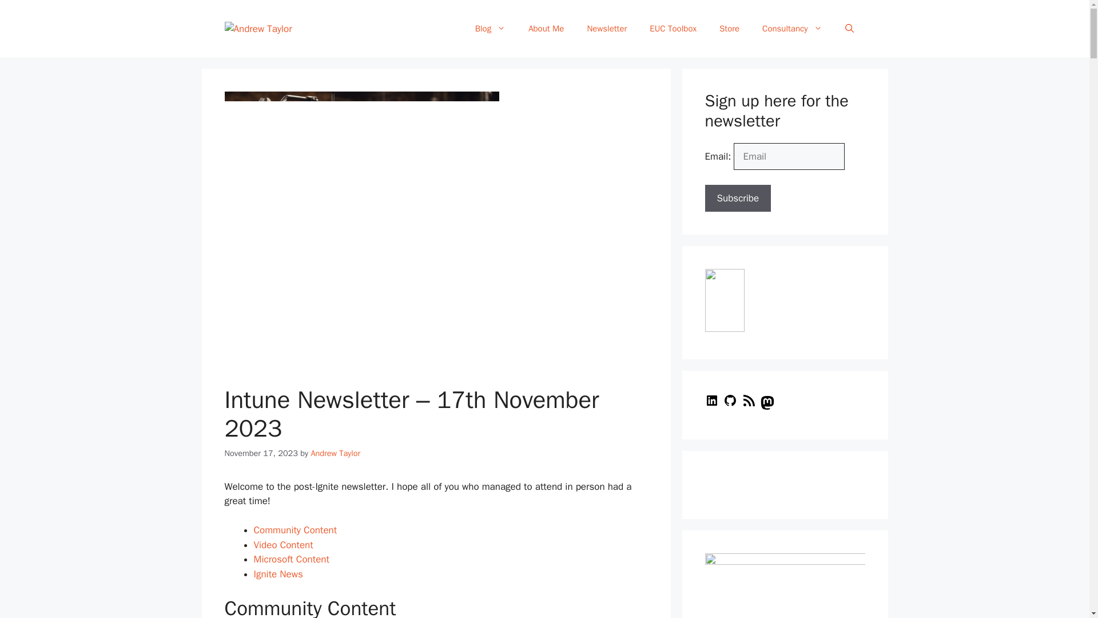  What do you see at coordinates (283, 545) in the screenshot?
I see `Video Content` at bounding box center [283, 545].